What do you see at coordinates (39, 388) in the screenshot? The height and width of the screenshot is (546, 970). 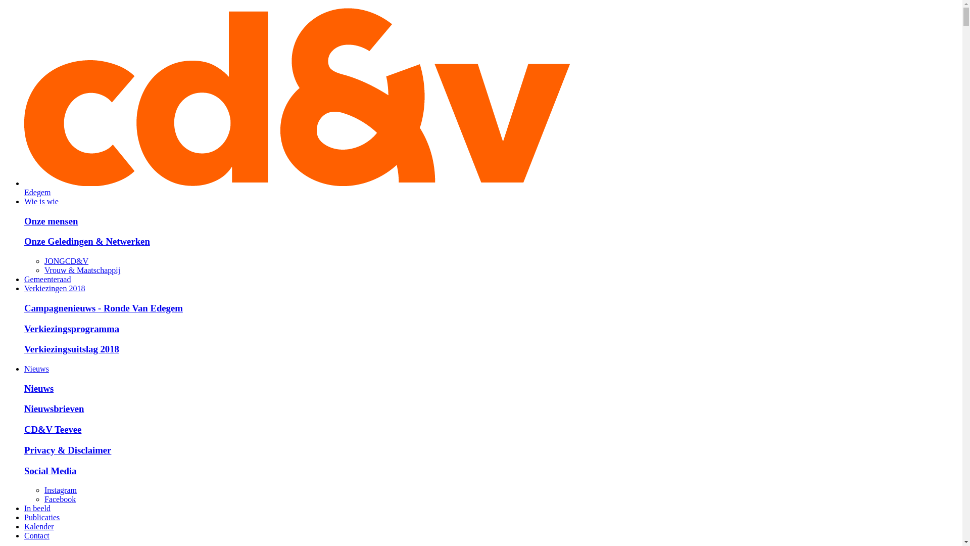 I see `Nieuws` at bounding box center [39, 388].